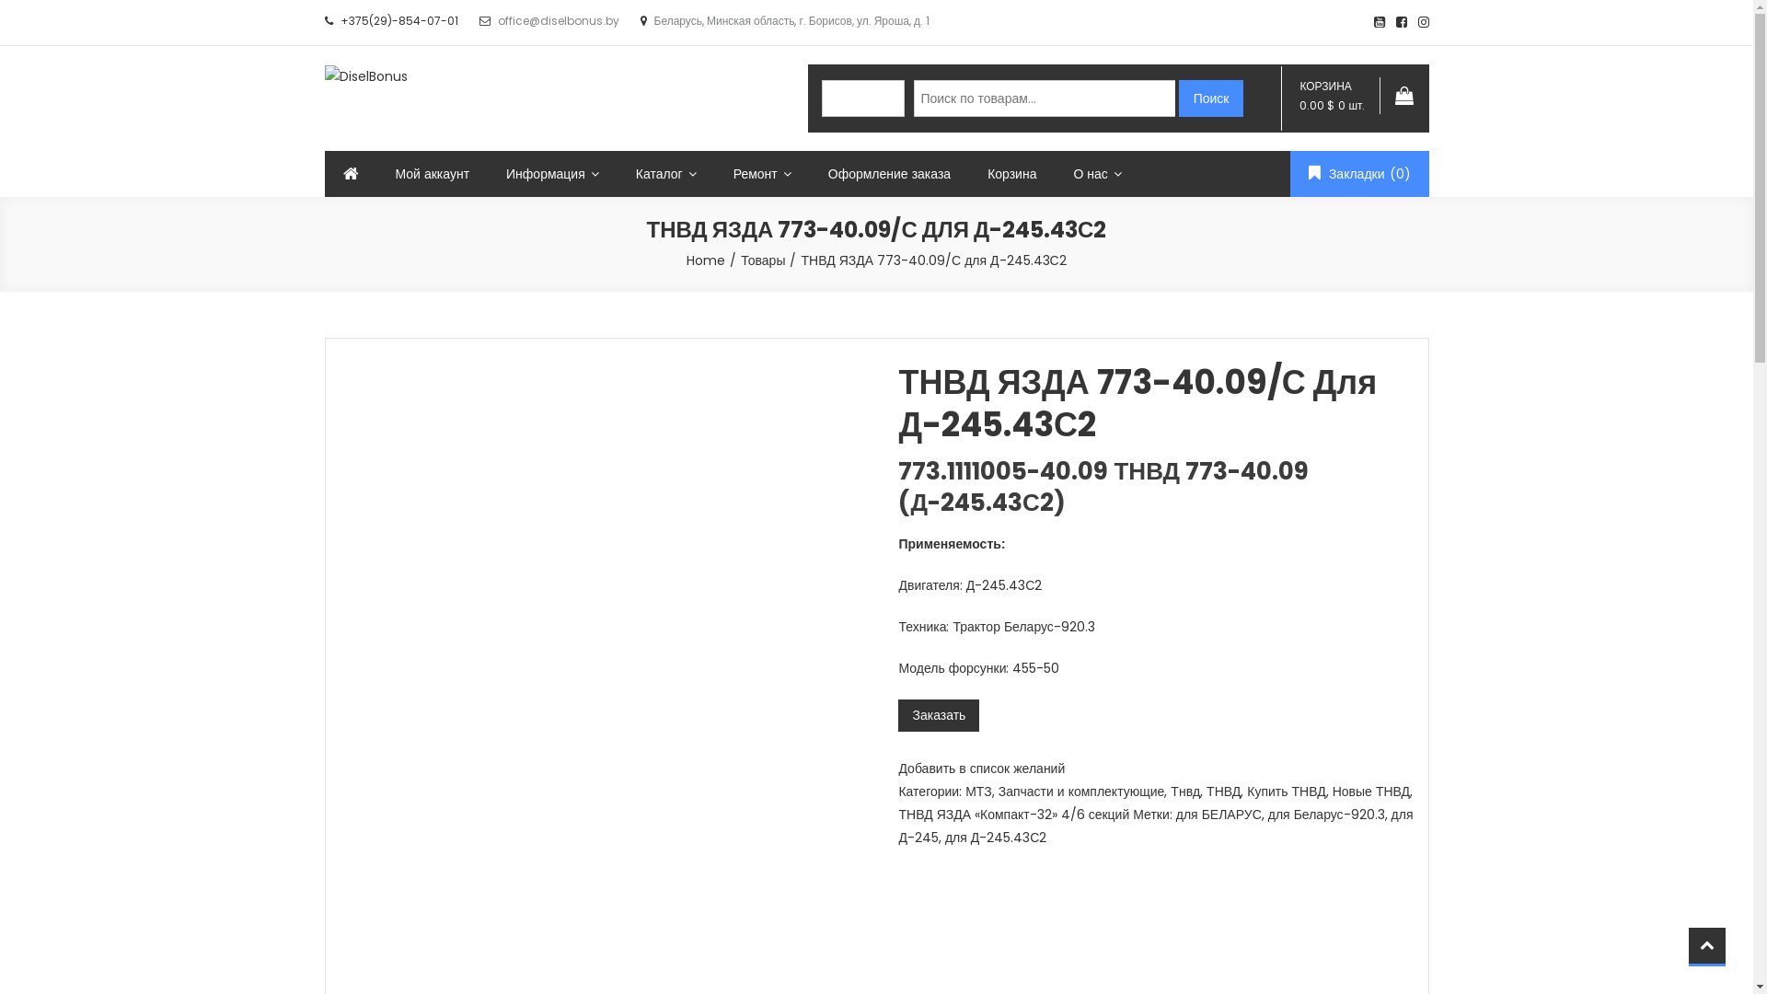 Image resolution: width=1767 pixels, height=994 pixels. What do you see at coordinates (358, 99) in the screenshot?
I see `DiselBonus` at bounding box center [358, 99].